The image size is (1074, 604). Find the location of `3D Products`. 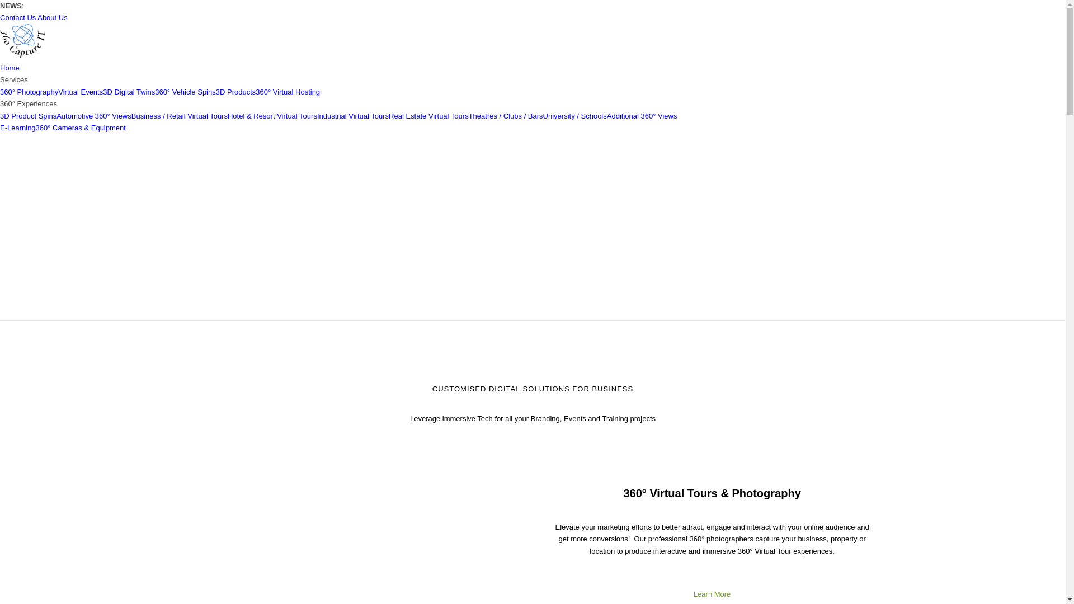

3D Products is located at coordinates (236, 92).